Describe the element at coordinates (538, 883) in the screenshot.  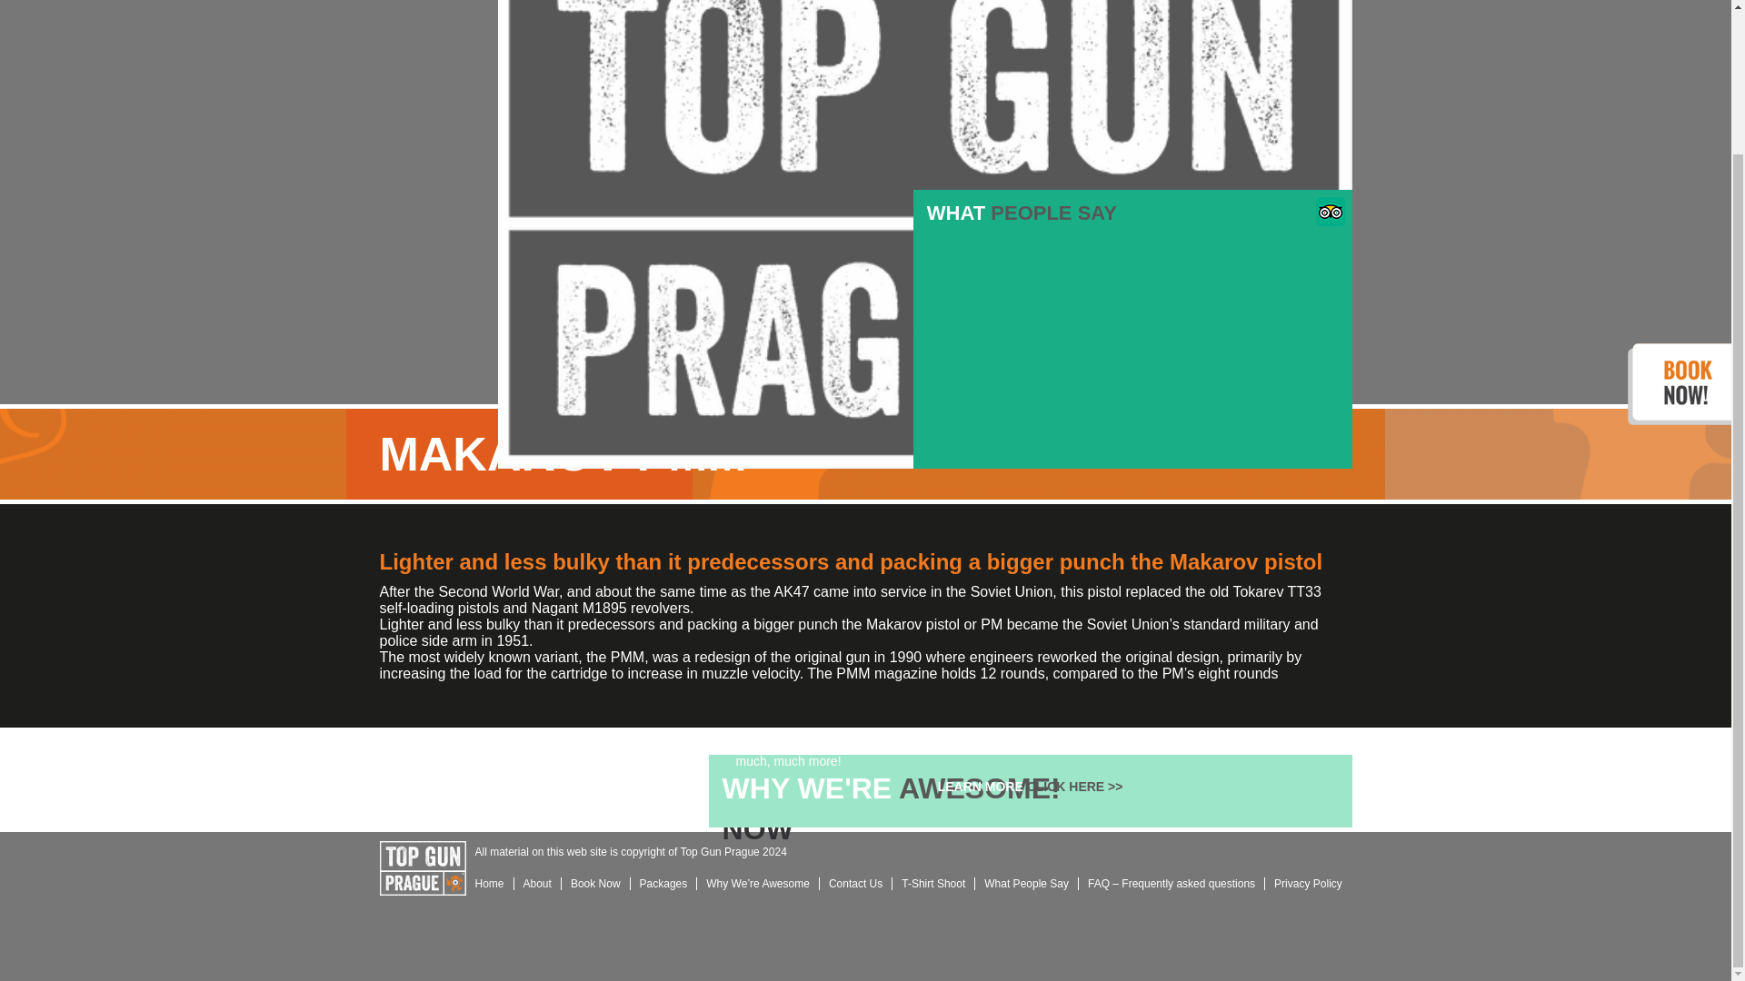
I see `About` at that location.